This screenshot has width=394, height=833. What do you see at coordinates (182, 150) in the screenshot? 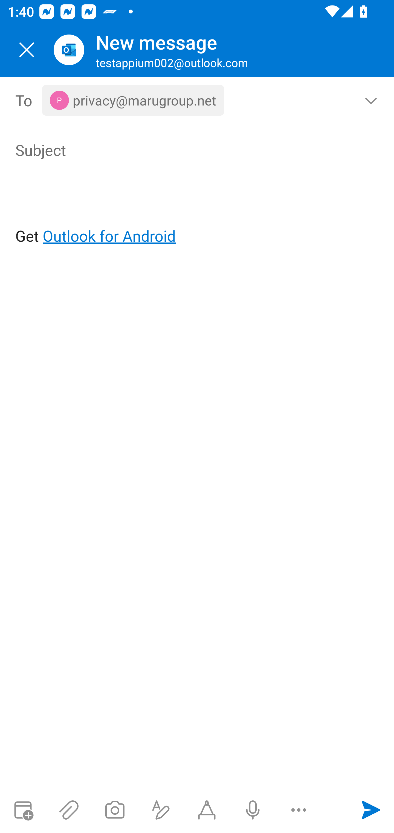
I see `Subject` at bounding box center [182, 150].